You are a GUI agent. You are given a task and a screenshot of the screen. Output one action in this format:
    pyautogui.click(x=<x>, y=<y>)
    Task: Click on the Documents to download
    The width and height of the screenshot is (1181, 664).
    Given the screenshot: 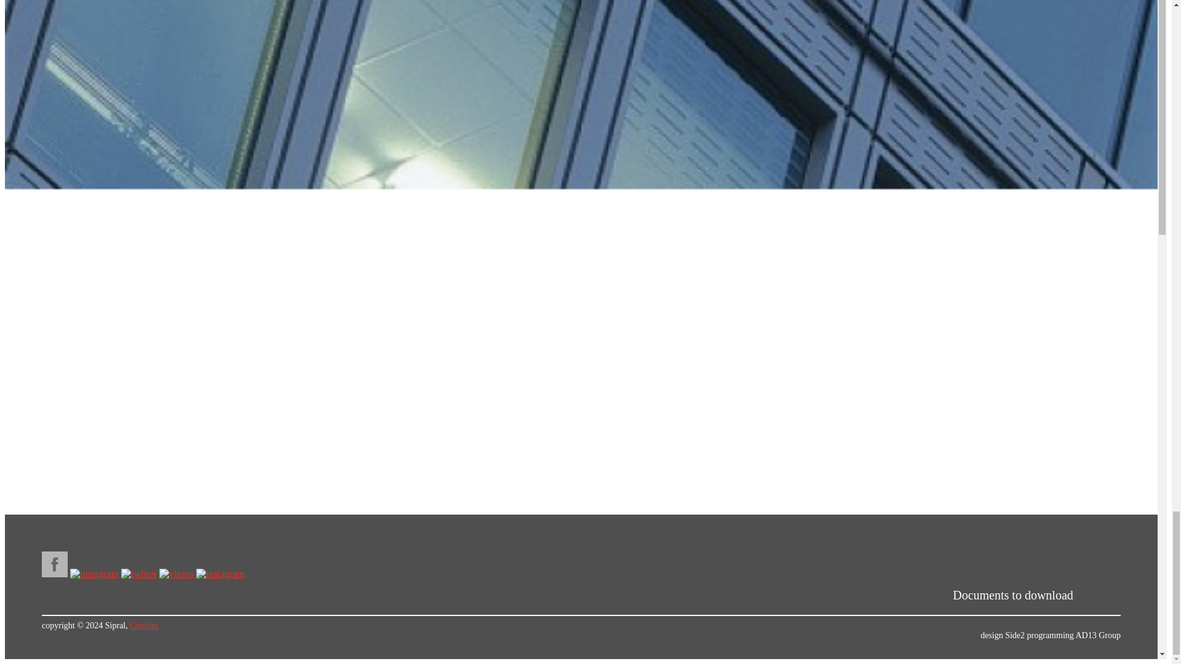 What is the action you would take?
    pyautogui.click(x=1013, y=595)
    